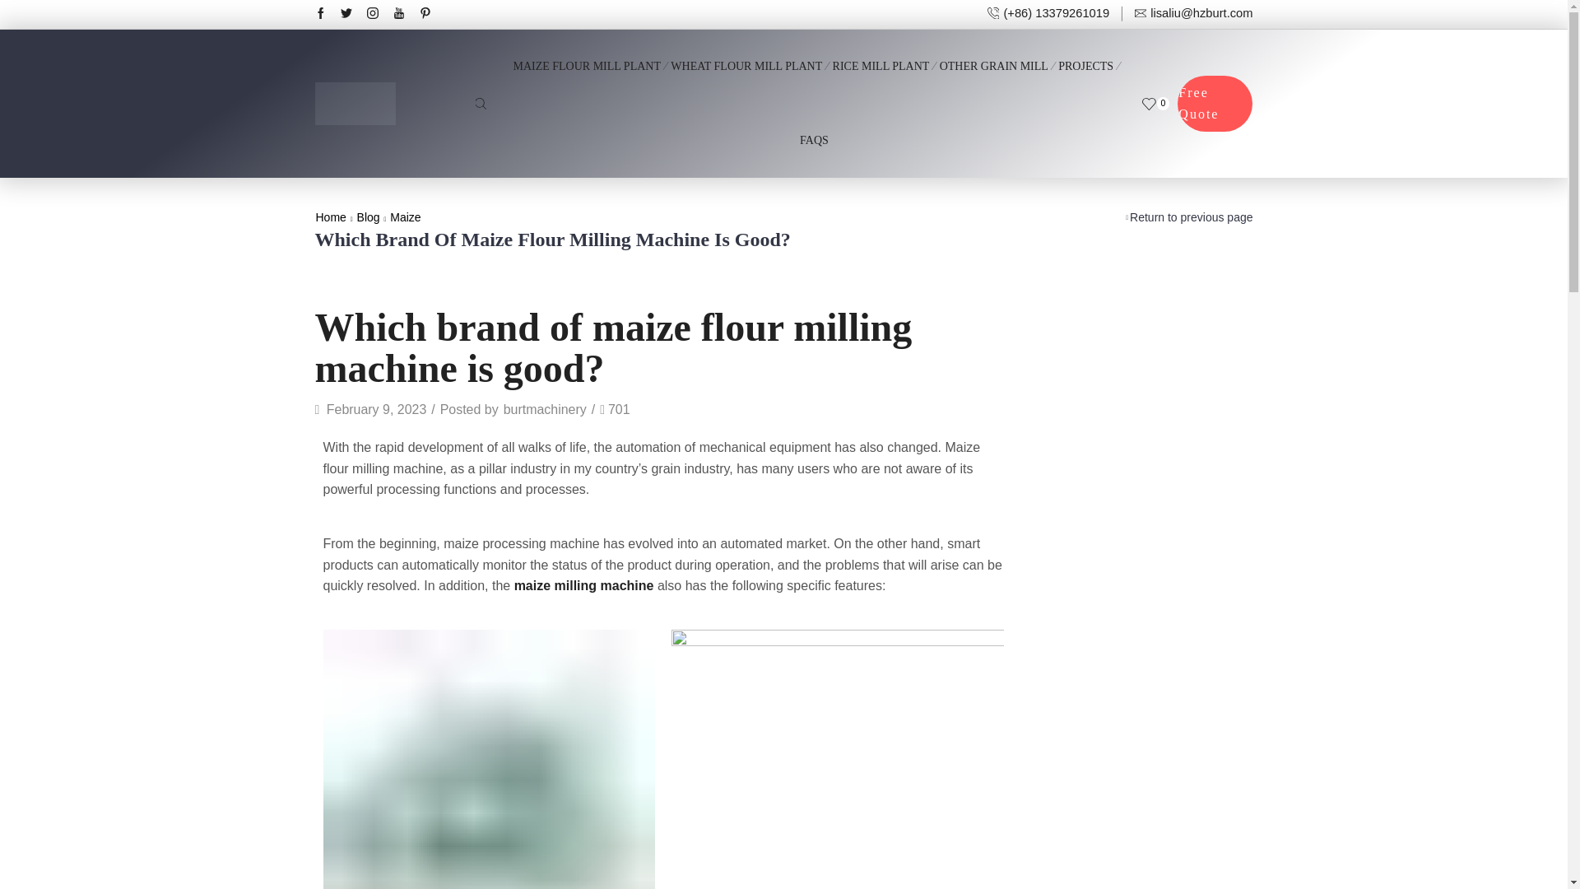  What do you see at coordinates (545, 410) in the screenshot?
I see `Posts by burtmachinery` at bounding box center [545, 410].